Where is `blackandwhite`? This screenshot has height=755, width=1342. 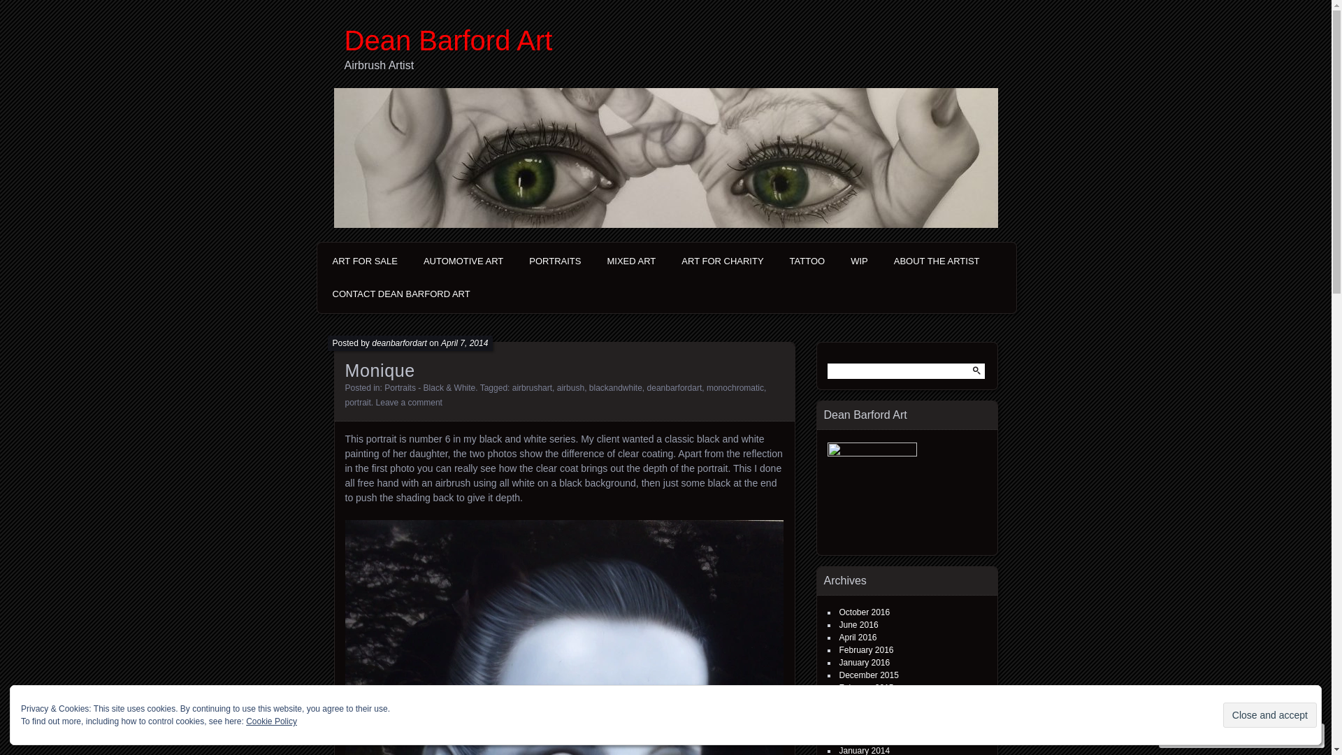 blackandwhite is located at coordinates (616, 388).